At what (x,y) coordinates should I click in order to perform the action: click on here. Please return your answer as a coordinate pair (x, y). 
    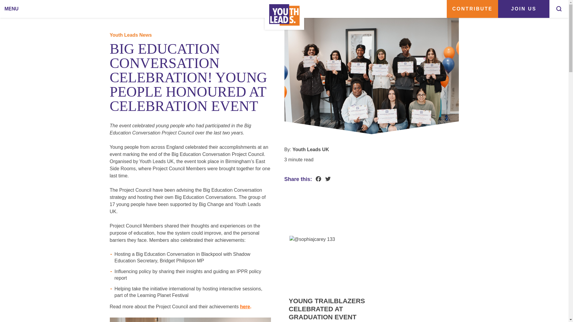
    Looking at the image, I should click on (245, 307).